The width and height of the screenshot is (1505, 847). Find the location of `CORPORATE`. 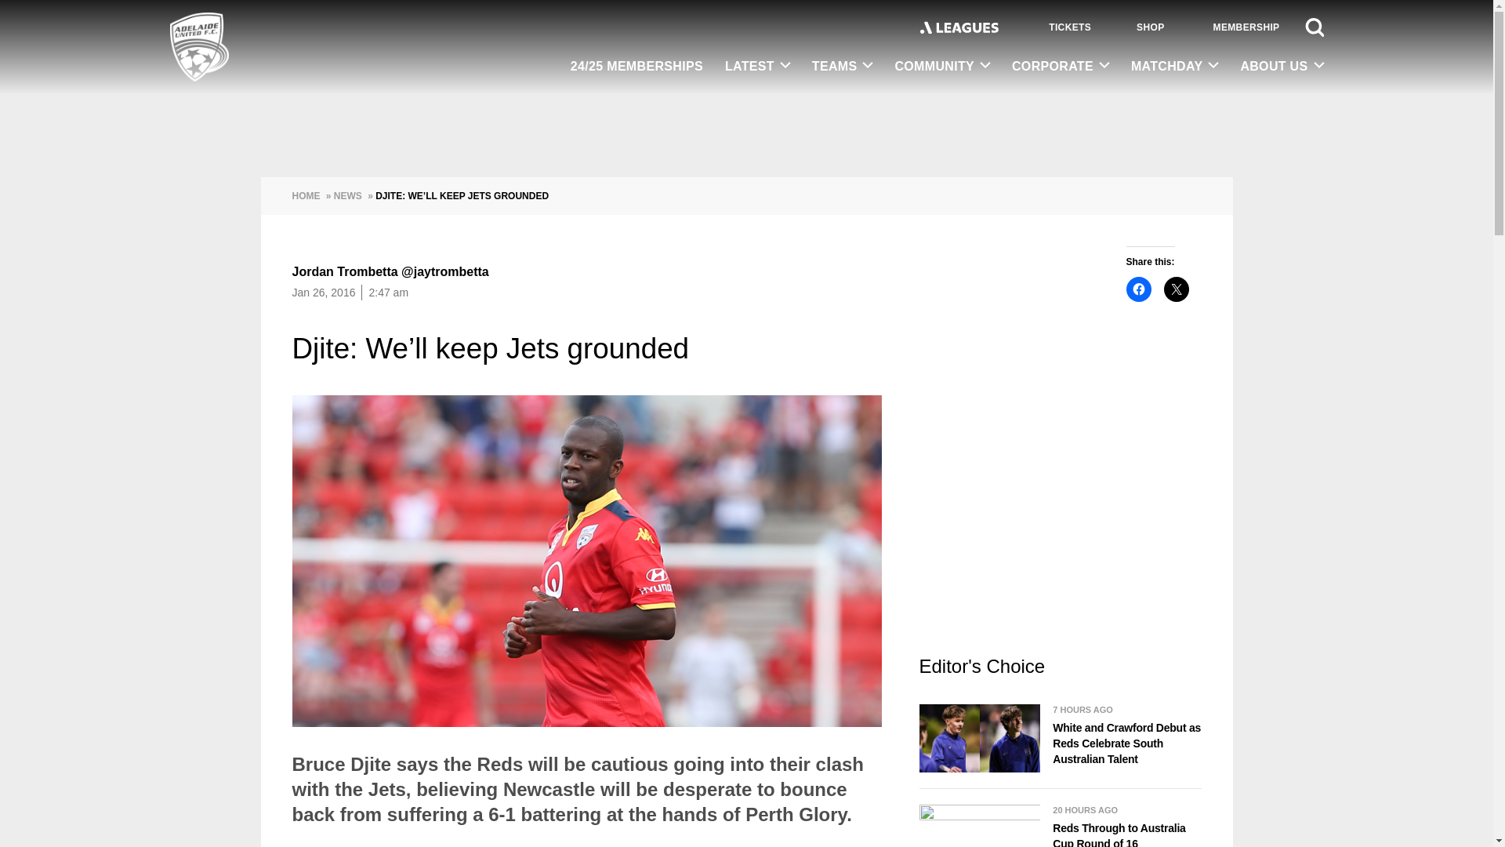

CORPORATE is located at coordinates (1060, 67).